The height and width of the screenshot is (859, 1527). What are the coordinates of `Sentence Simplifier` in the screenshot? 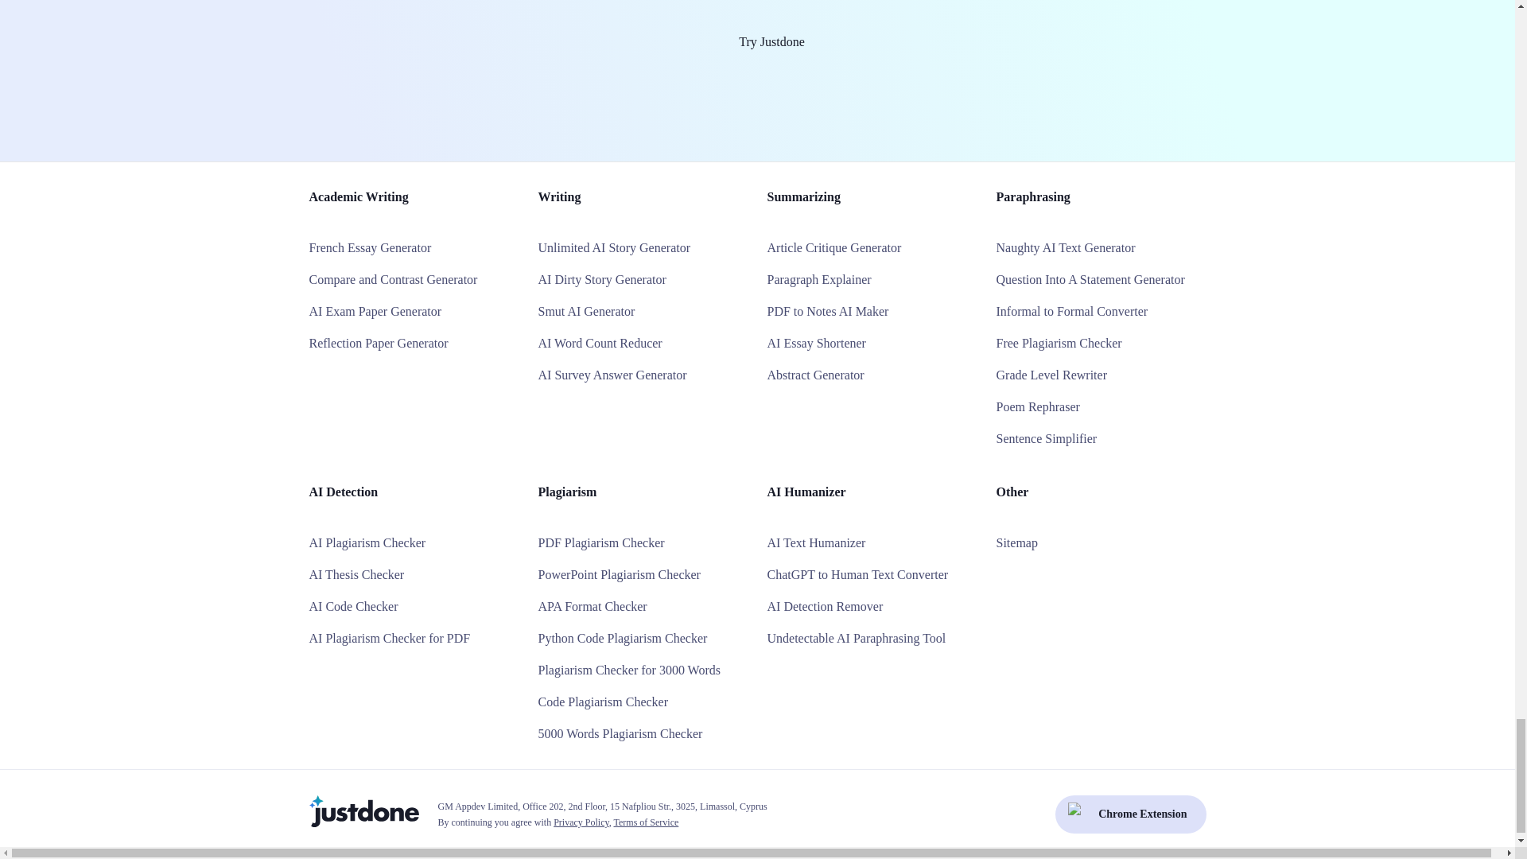 It's located at (1045, 439).